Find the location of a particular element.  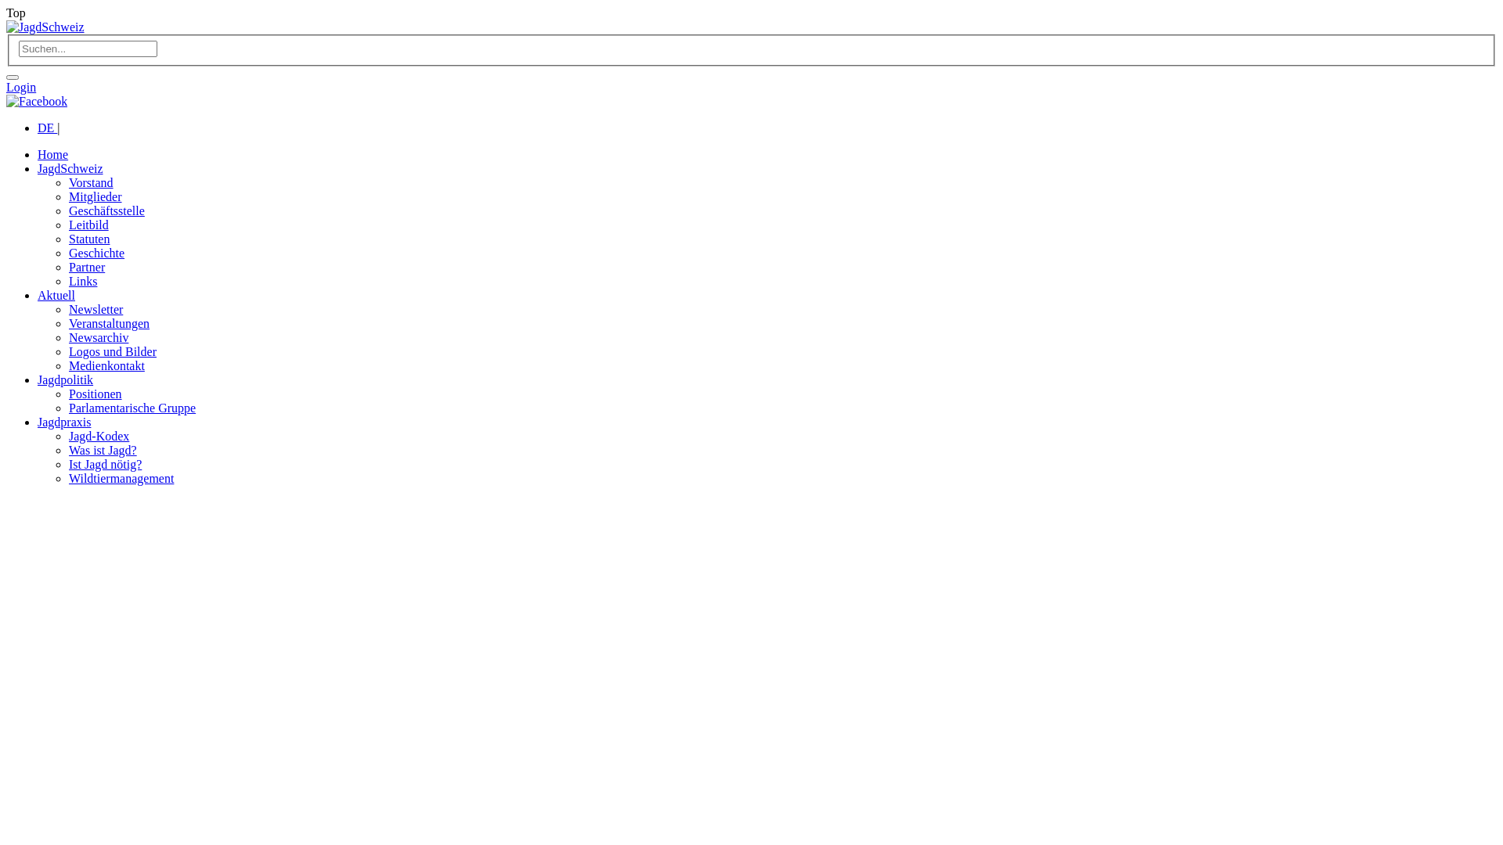

Partner is located at coordinates (87, 268).